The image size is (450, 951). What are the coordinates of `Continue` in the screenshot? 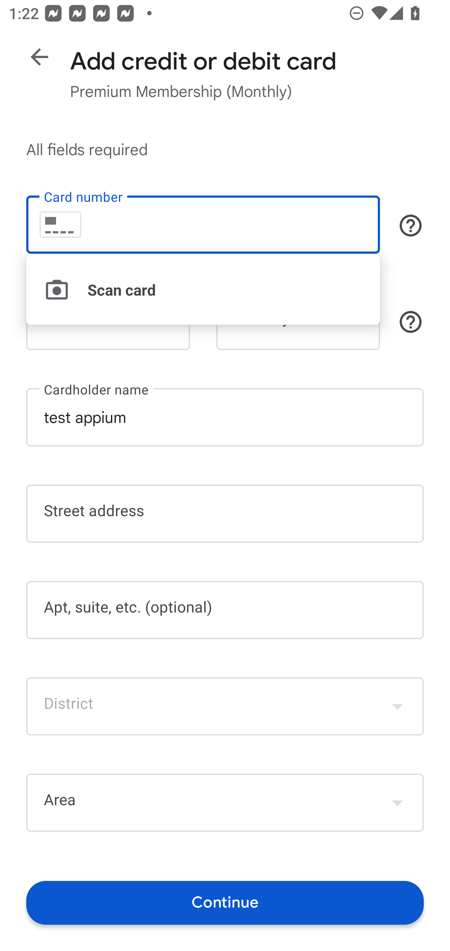 It's located at (225, 902).